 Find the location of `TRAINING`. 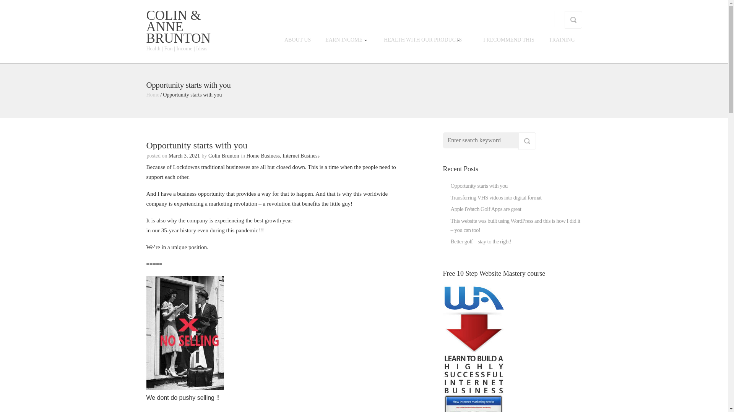

TRAINING is located at coordinates (562, 40).